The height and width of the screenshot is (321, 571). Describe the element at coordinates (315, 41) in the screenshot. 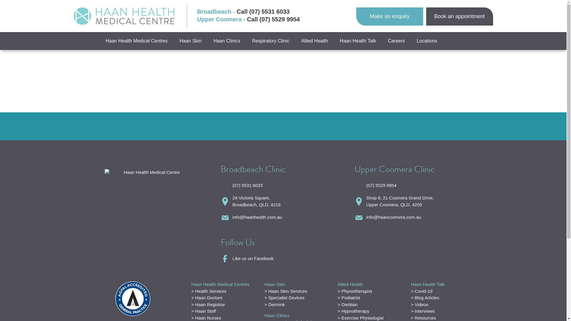

I see `Allied Health` at that location.